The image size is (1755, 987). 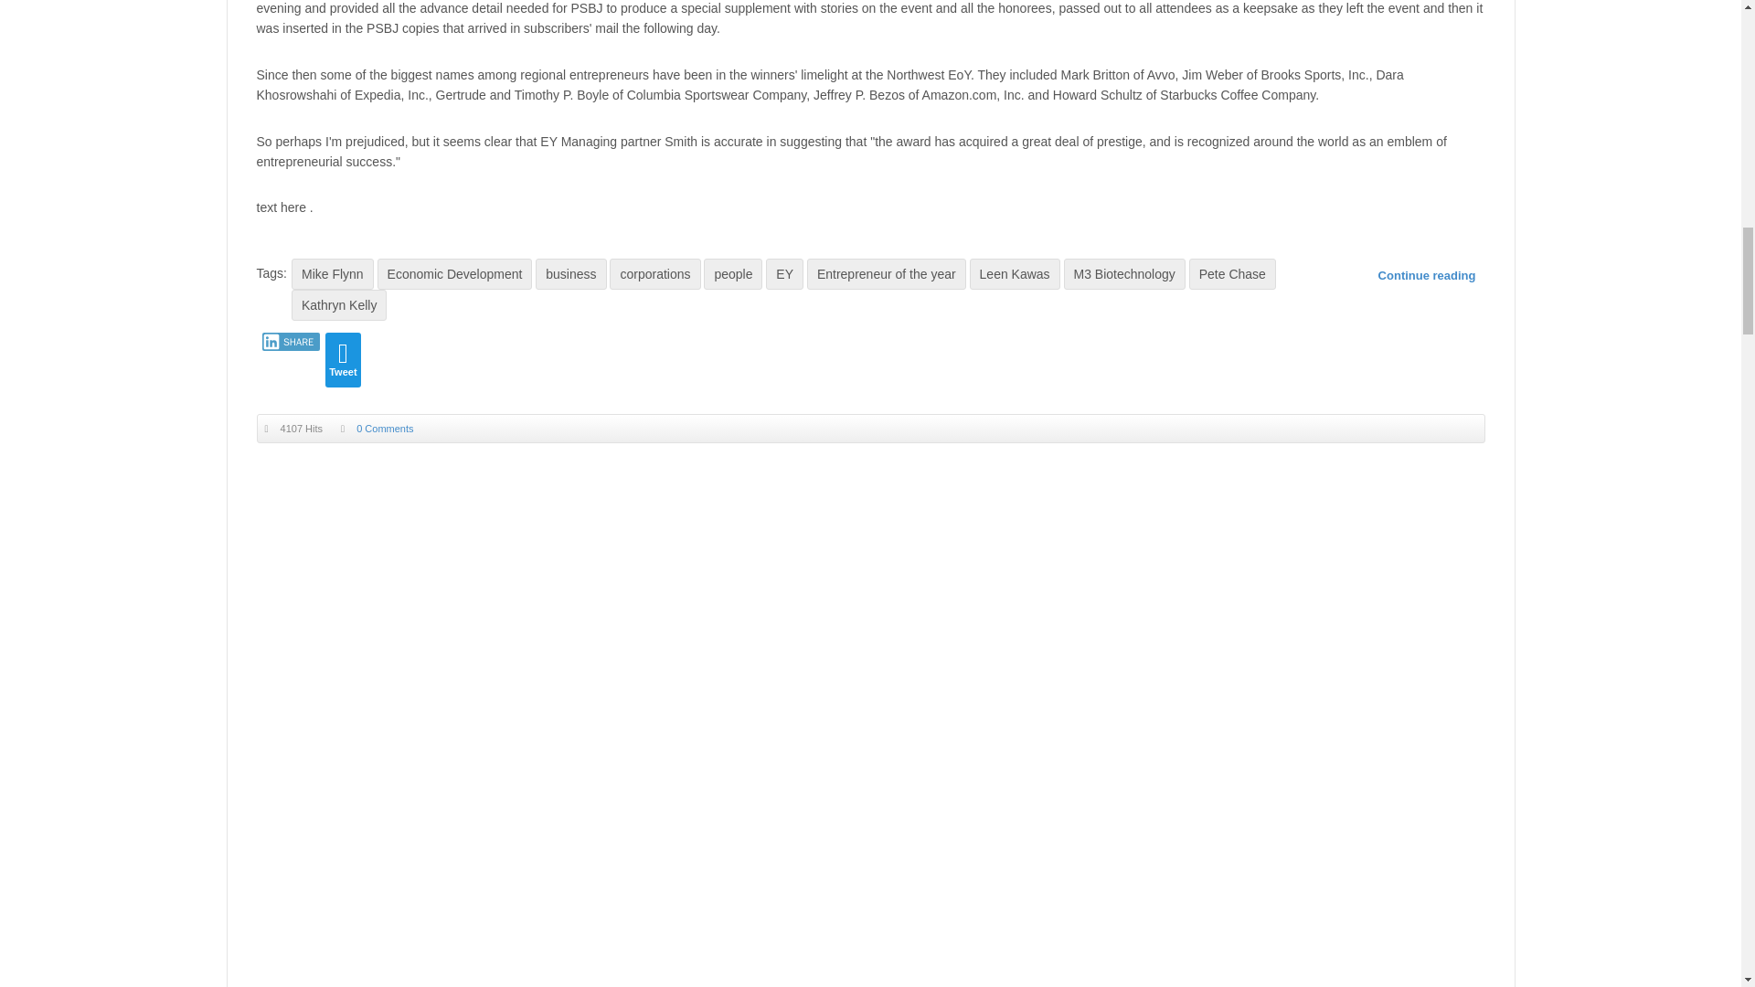 What do you see at coordinates (1426, 276) in the screenshot?
I see `Continue reading` at bounding box center [1426, 276].